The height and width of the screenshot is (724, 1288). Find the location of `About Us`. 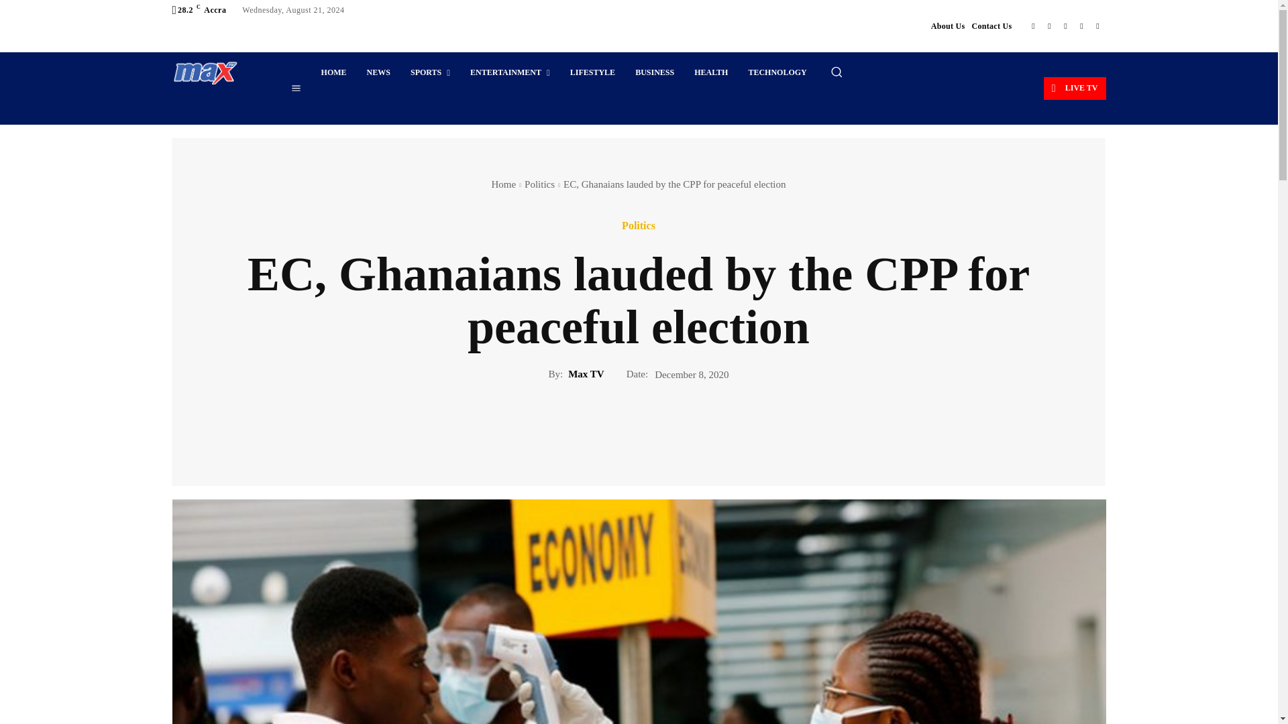

About Us is located at coordinates (948, 25).